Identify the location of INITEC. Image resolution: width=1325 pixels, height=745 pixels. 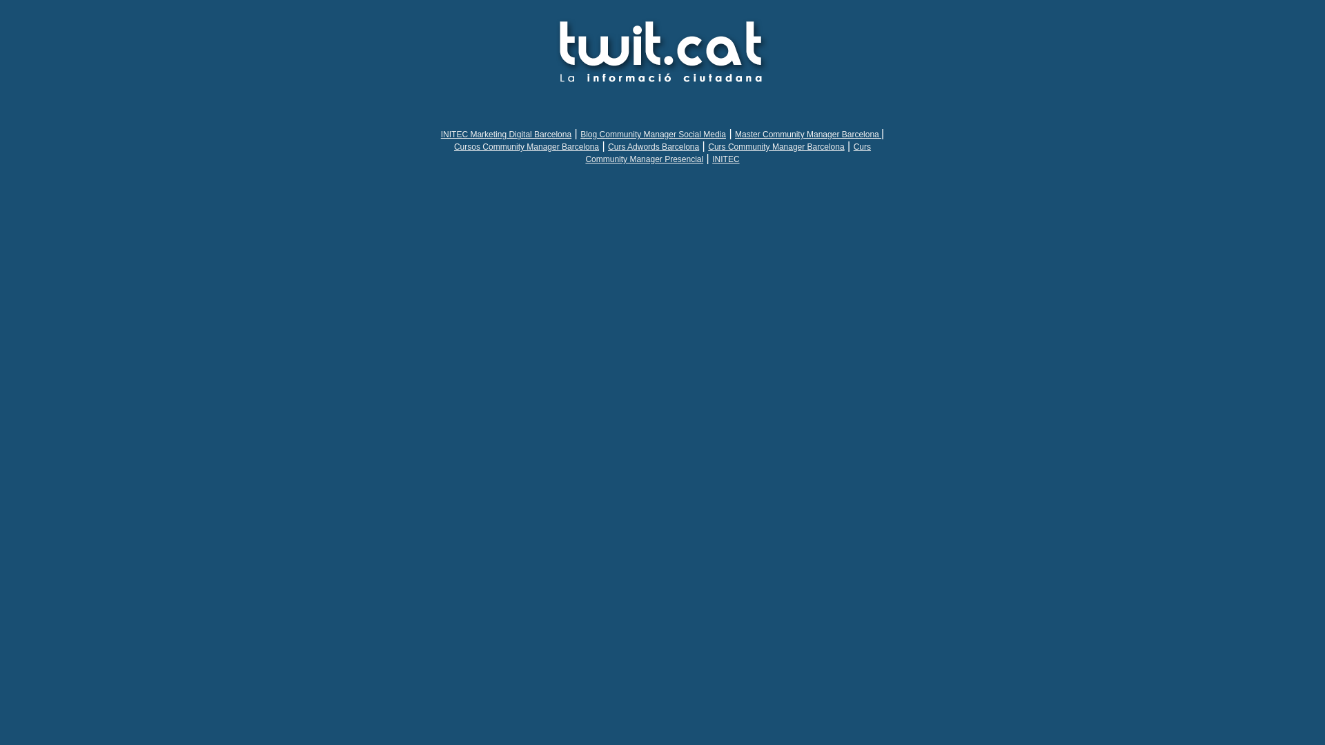
(726, 159).